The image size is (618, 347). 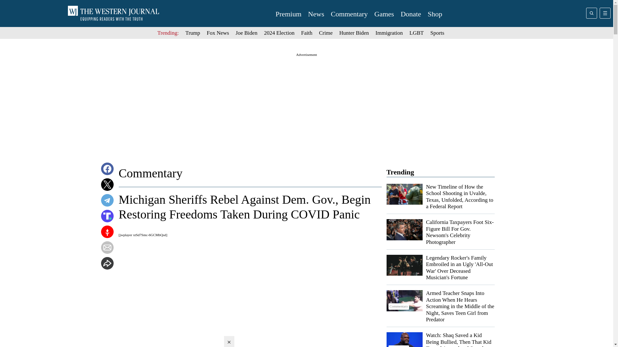 What do you see at coordinates (416, 33) in the screenshot?
I see `LGBT` at bounding box center [416, 33].